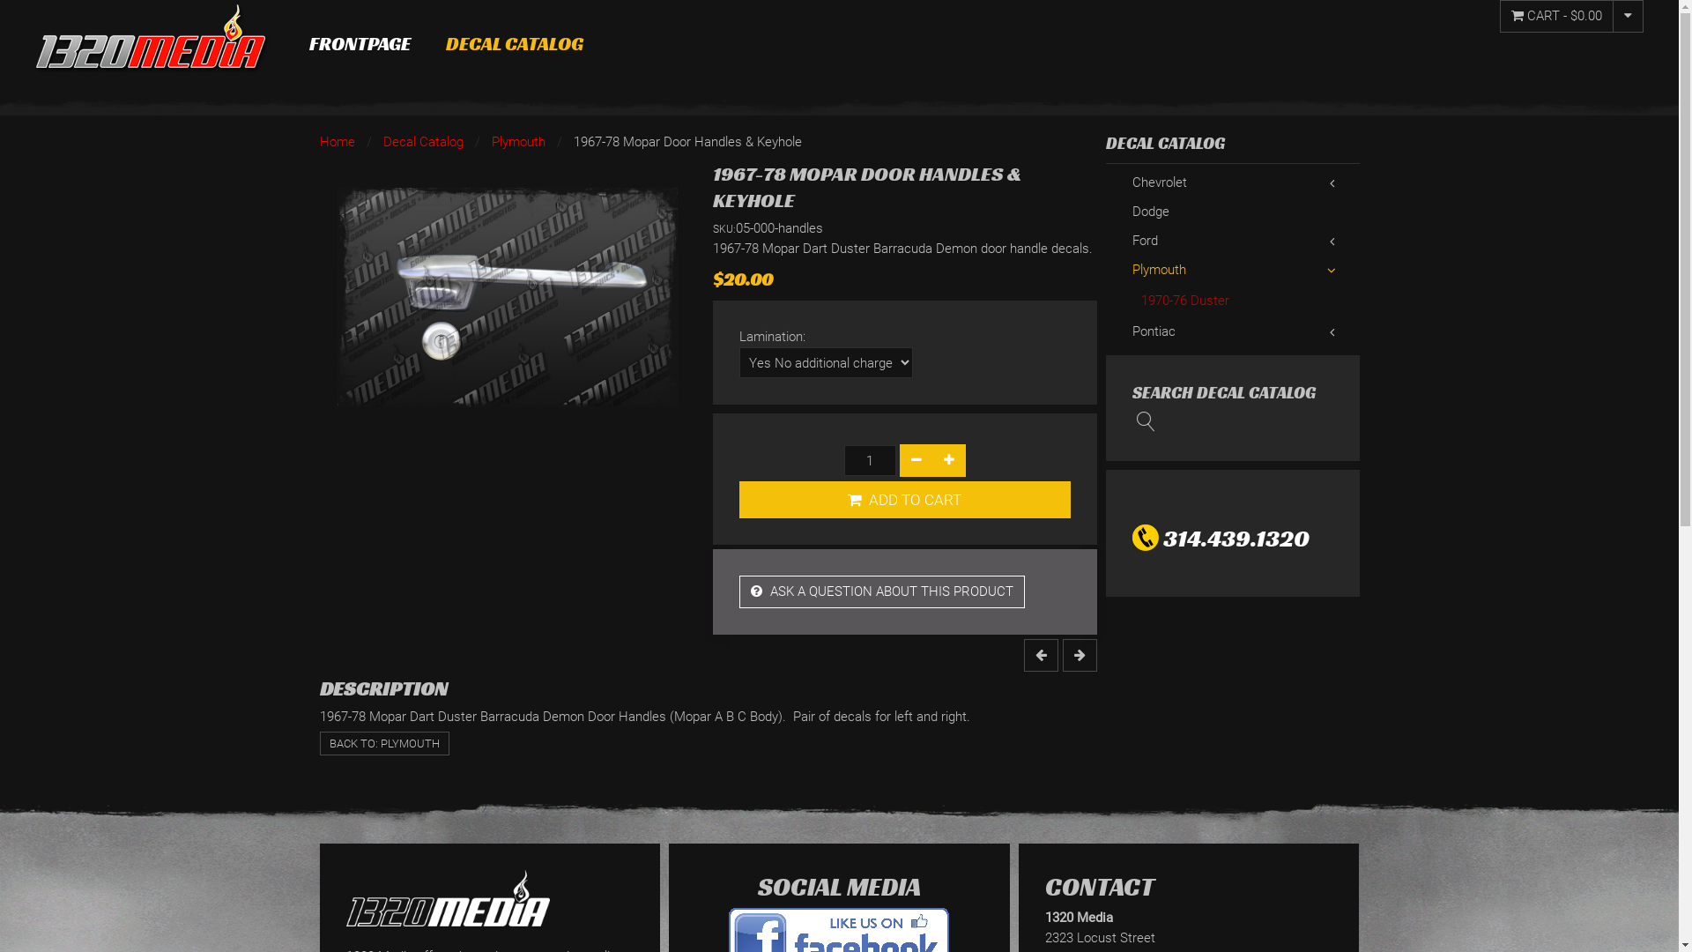  What do you see at coordinates (448, 898) in the screenshot?
I see `1320 Media - Graphic Design and Decals` at bounding box center [448, 898].